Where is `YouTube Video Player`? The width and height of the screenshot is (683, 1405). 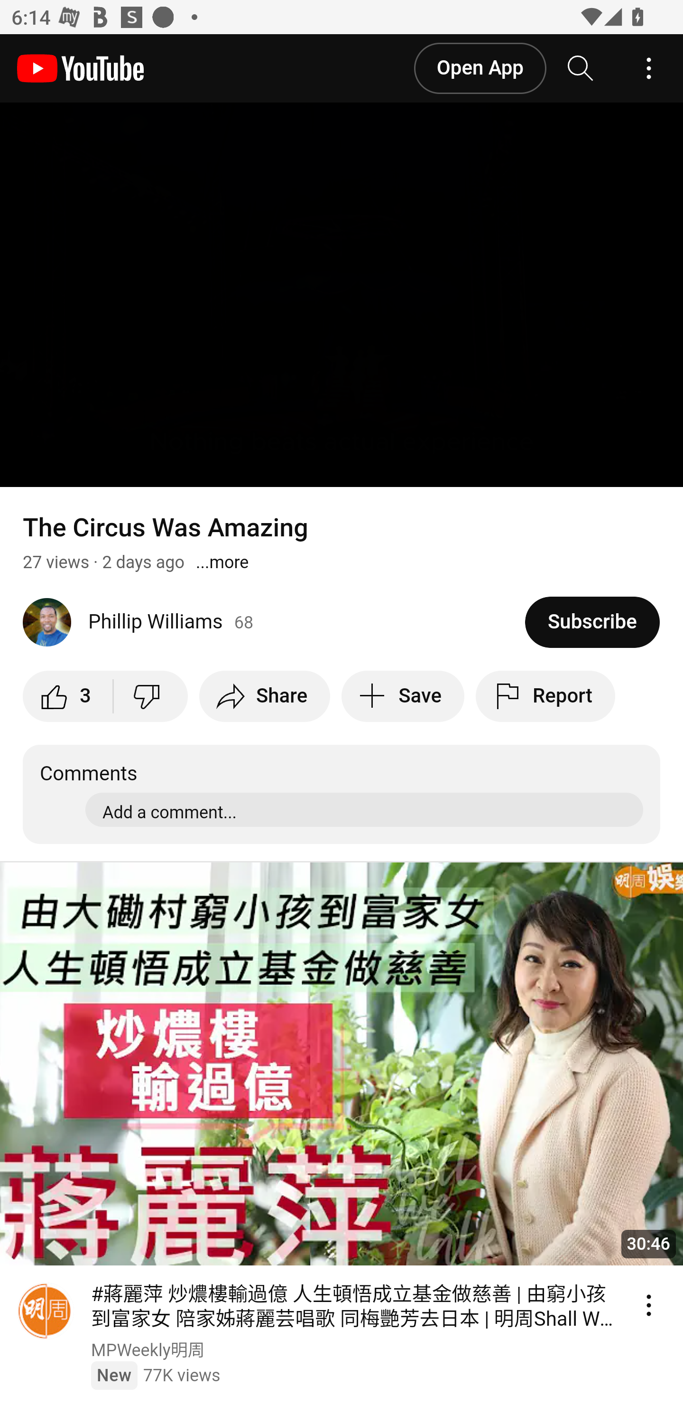
YouTube Video Player is located at coordinates (341, 295).